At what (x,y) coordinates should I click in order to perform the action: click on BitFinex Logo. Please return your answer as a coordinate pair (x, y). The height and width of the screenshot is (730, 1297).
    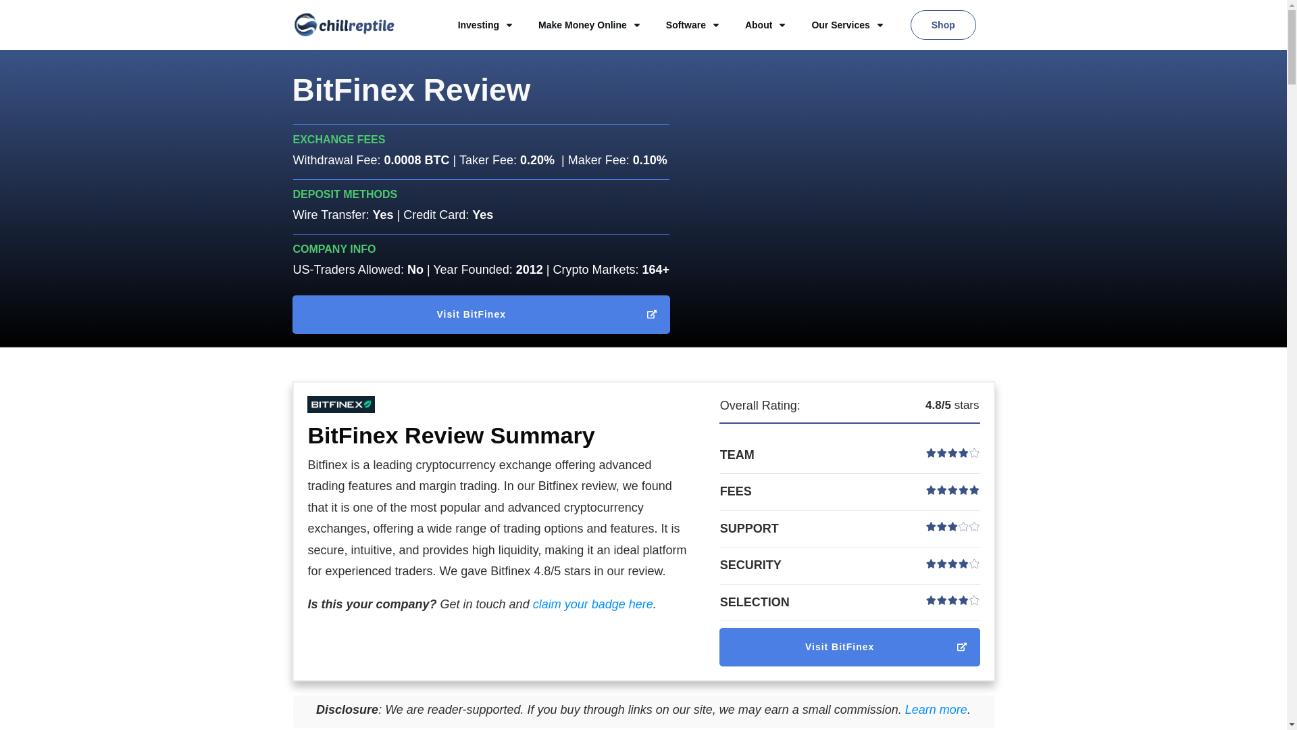
    Looking at the image, I should click on (340, 405).